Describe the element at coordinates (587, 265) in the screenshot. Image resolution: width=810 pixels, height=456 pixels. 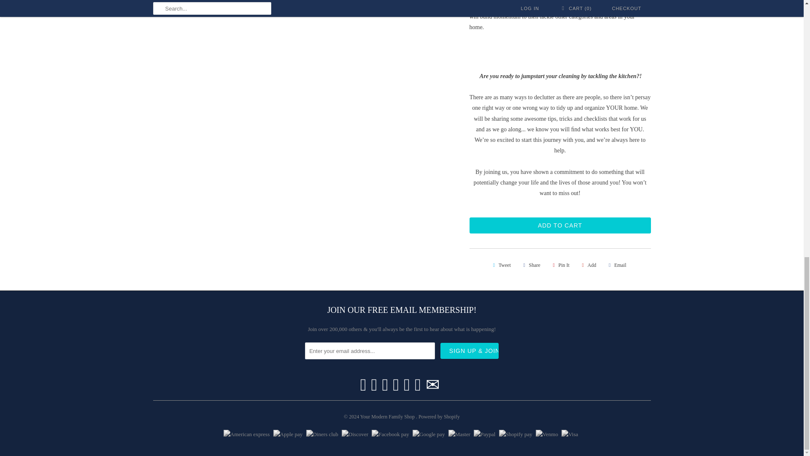
I see `Add` at that location.